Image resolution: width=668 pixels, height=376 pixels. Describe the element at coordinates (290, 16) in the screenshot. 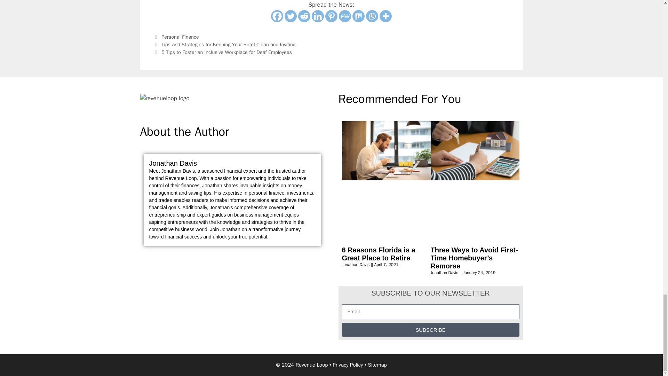

I see `Twitter` at that location.